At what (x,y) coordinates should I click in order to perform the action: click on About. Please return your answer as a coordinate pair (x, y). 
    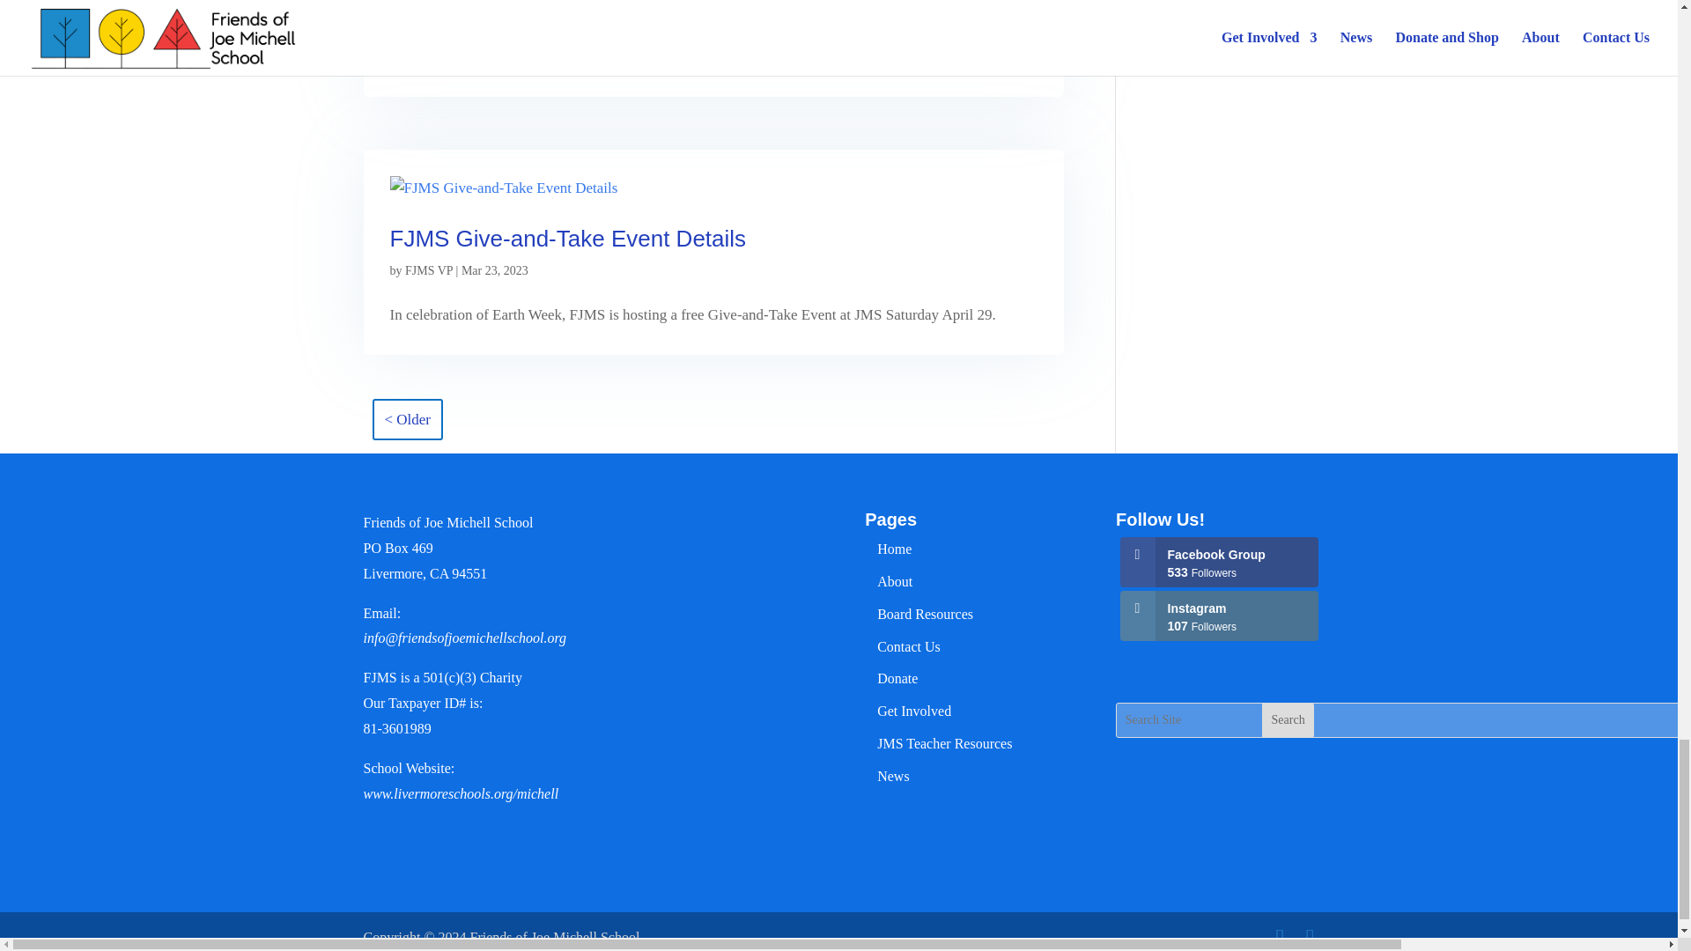
    Looking at the image, I should click on (895, 581).